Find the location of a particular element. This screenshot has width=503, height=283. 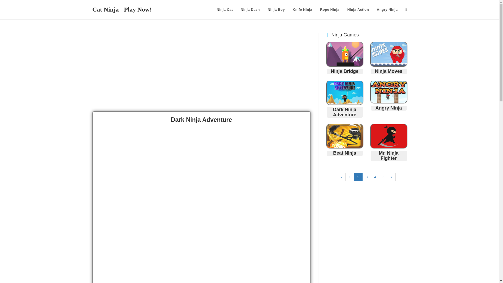

Cat Ninja - Play Now! is located at coordinates (122, 9).